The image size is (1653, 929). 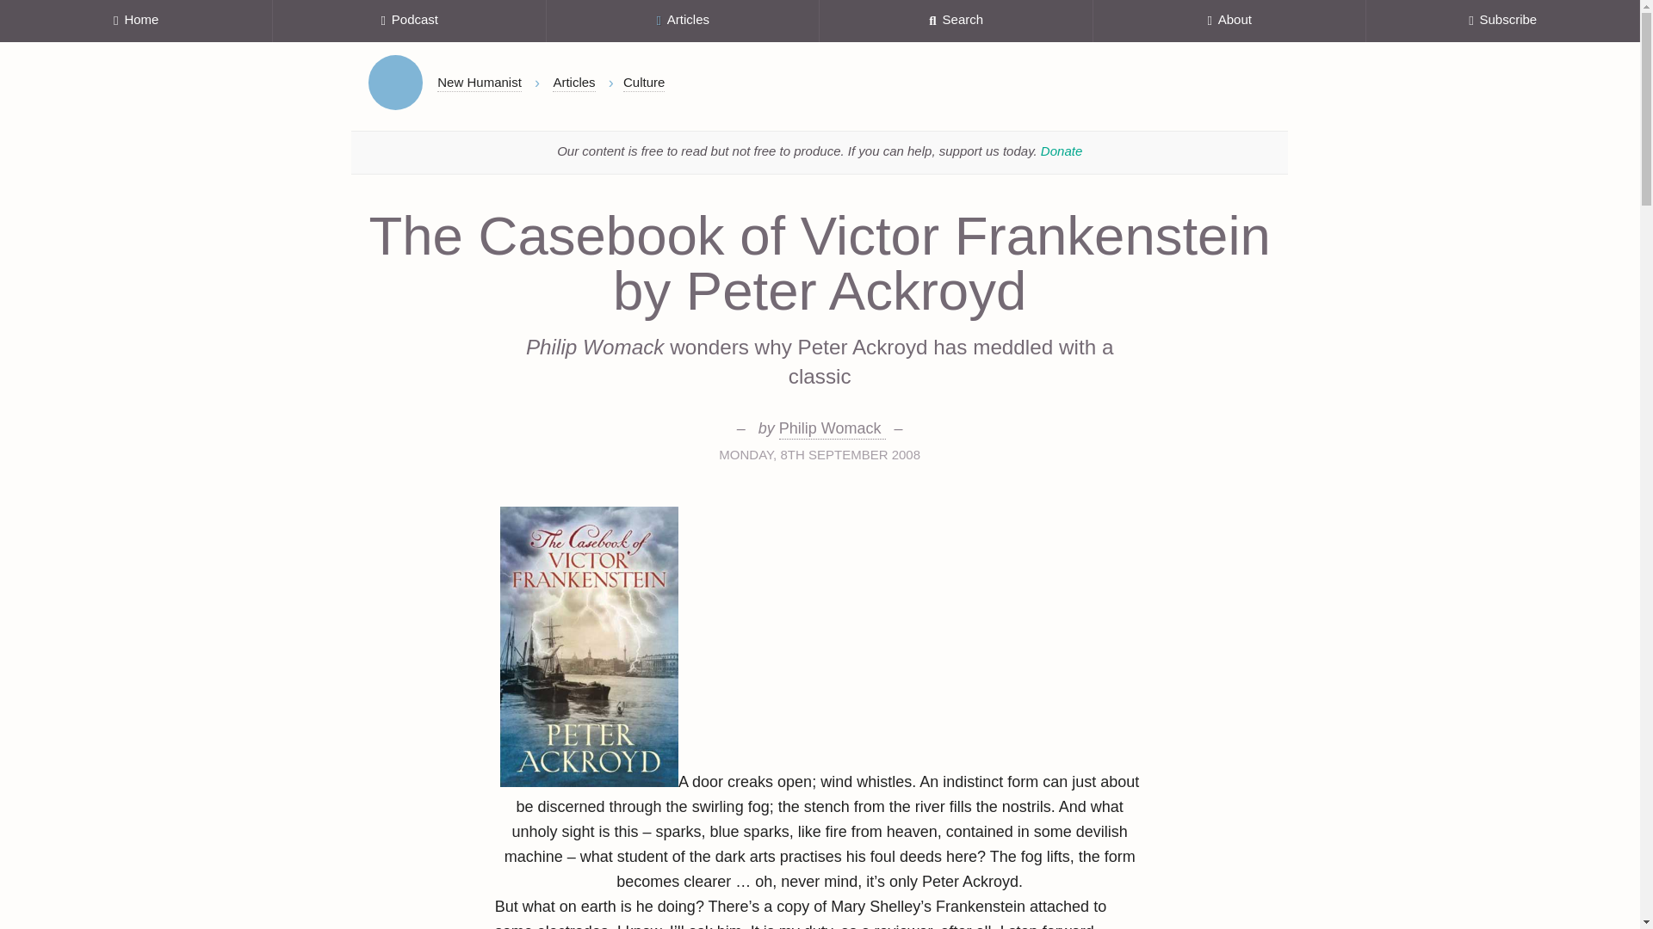 What do you see at coordinates (136, 21) in the screenshot?
I see `Home` at bounding box center [136, 21].